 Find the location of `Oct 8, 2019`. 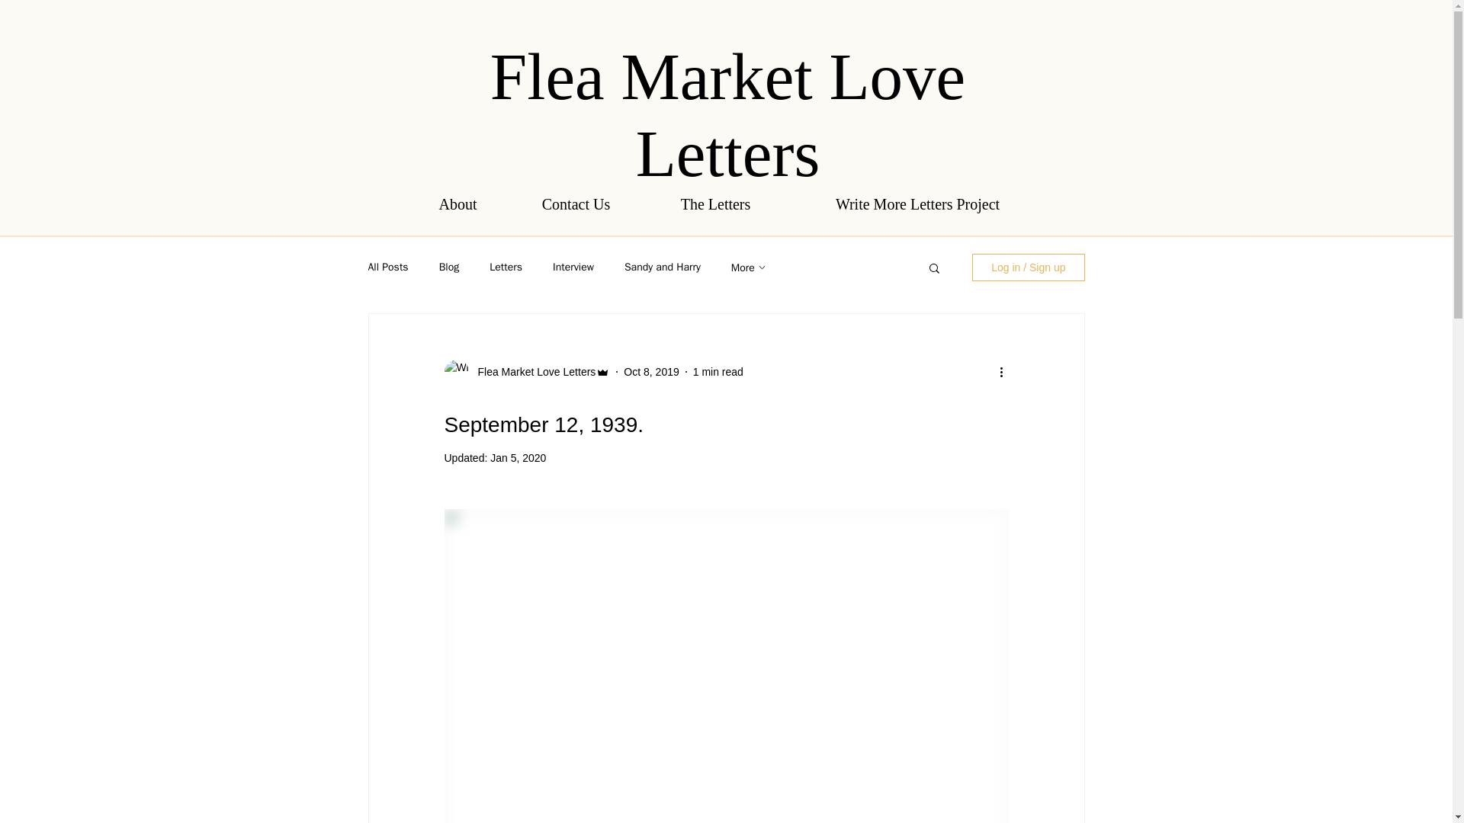

Oct 8, 2019 is located at coordinates (651, 371).